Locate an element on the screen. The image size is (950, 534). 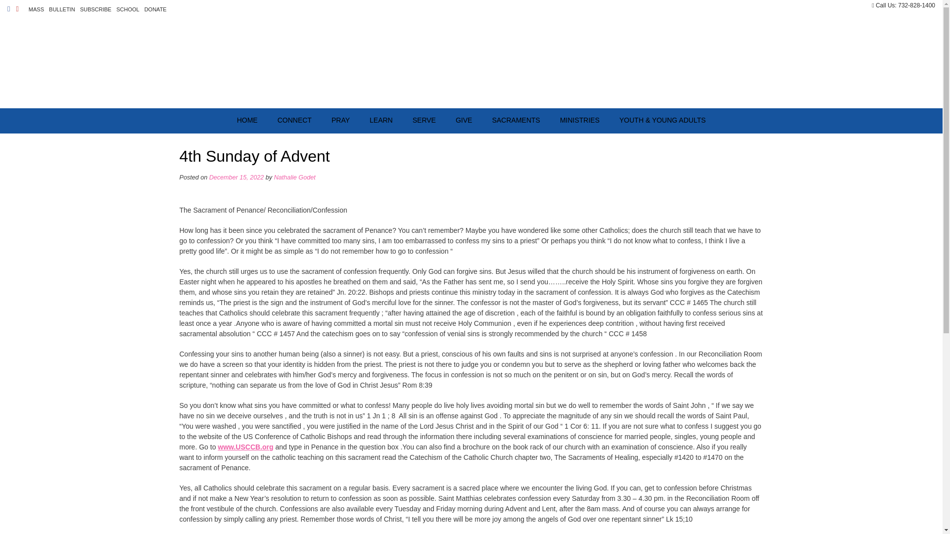
HOME is located at coordinates (247, 121).